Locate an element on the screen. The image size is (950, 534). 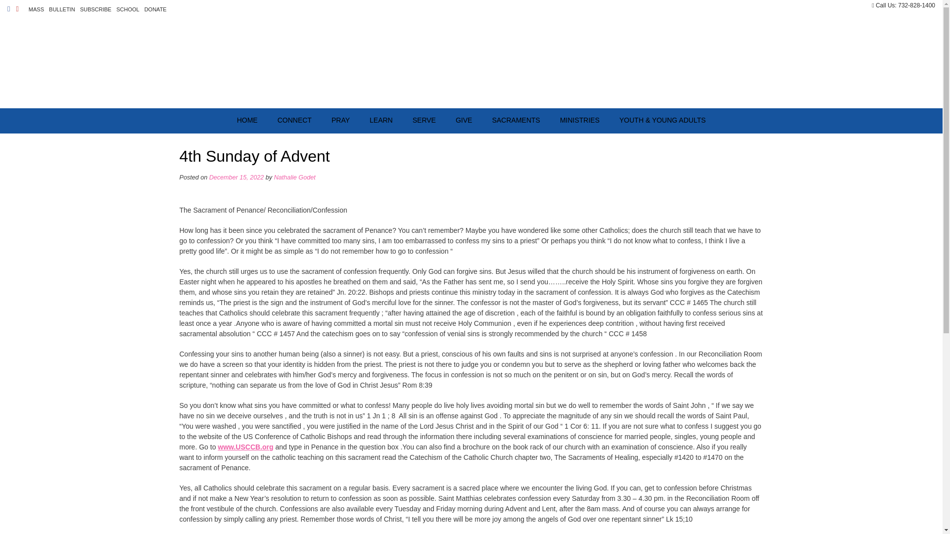
HOME is located at coordinates (247, 121).